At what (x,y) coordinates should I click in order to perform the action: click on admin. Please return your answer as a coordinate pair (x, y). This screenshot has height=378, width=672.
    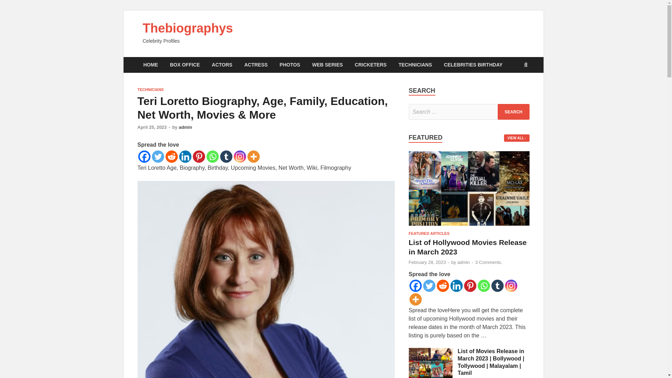
    Looking at the image, I should click on (185, 127).